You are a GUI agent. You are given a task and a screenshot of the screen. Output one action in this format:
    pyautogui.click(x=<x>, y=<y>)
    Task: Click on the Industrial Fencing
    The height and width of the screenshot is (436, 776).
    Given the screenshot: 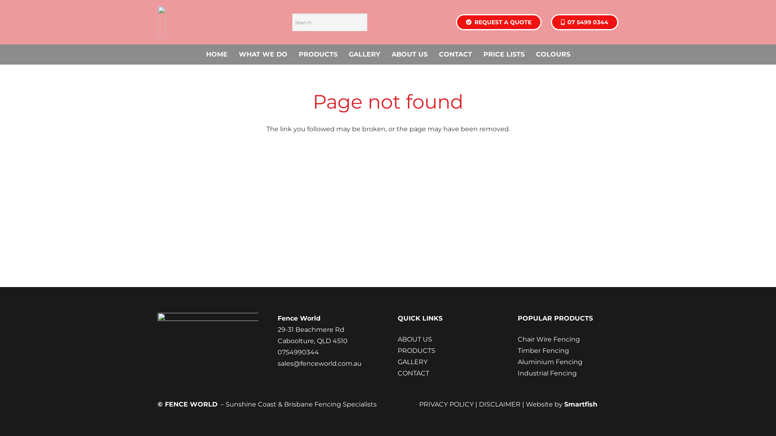 What is the action you would take?
    pyautogui.click(x=547, y=373)
    